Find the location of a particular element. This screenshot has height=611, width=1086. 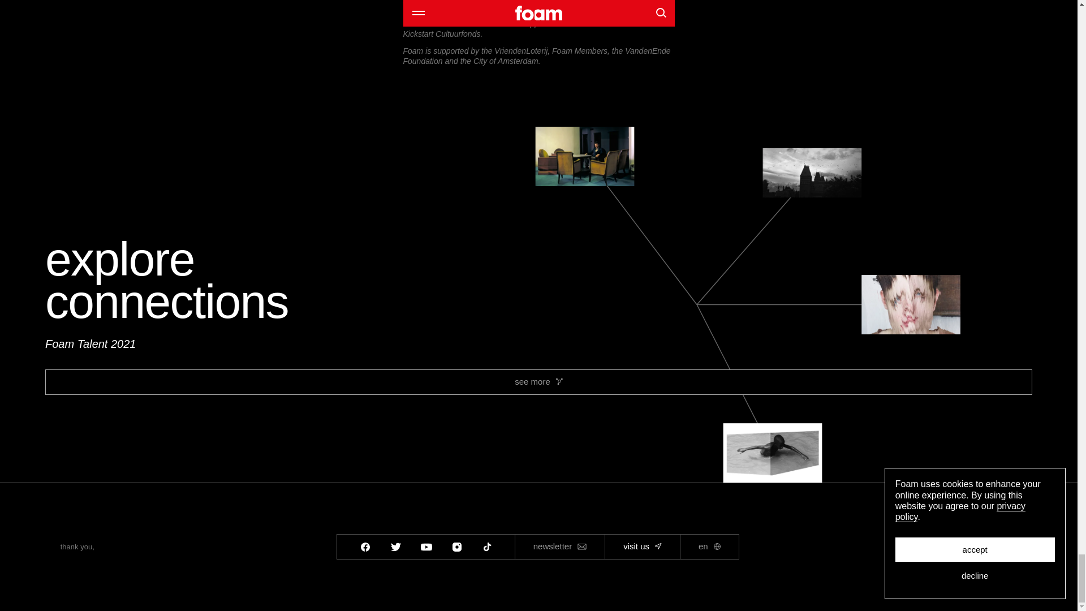

newsletter is located at coordinates (560, 547).